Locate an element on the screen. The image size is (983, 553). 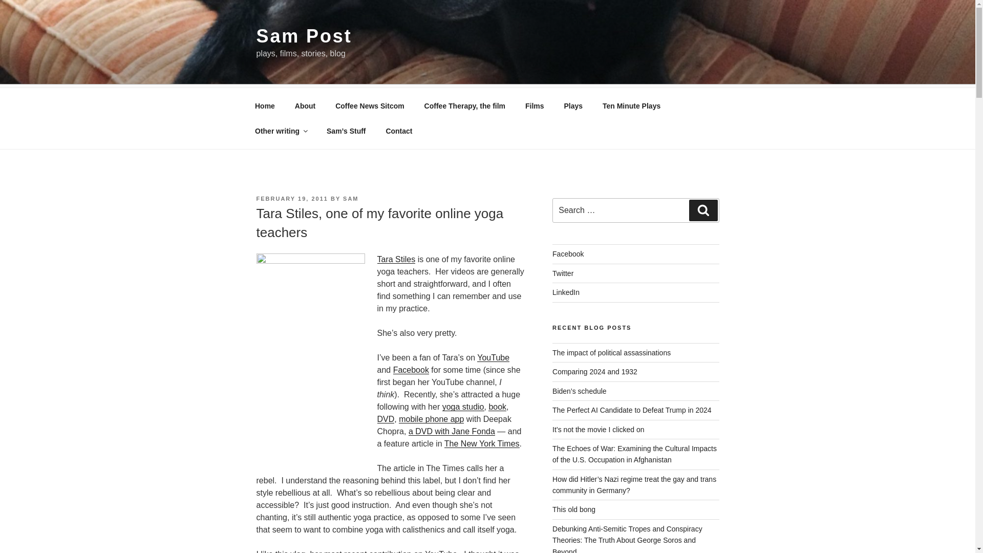
Coffee News Sitcom is located at coordinates (370, 105).